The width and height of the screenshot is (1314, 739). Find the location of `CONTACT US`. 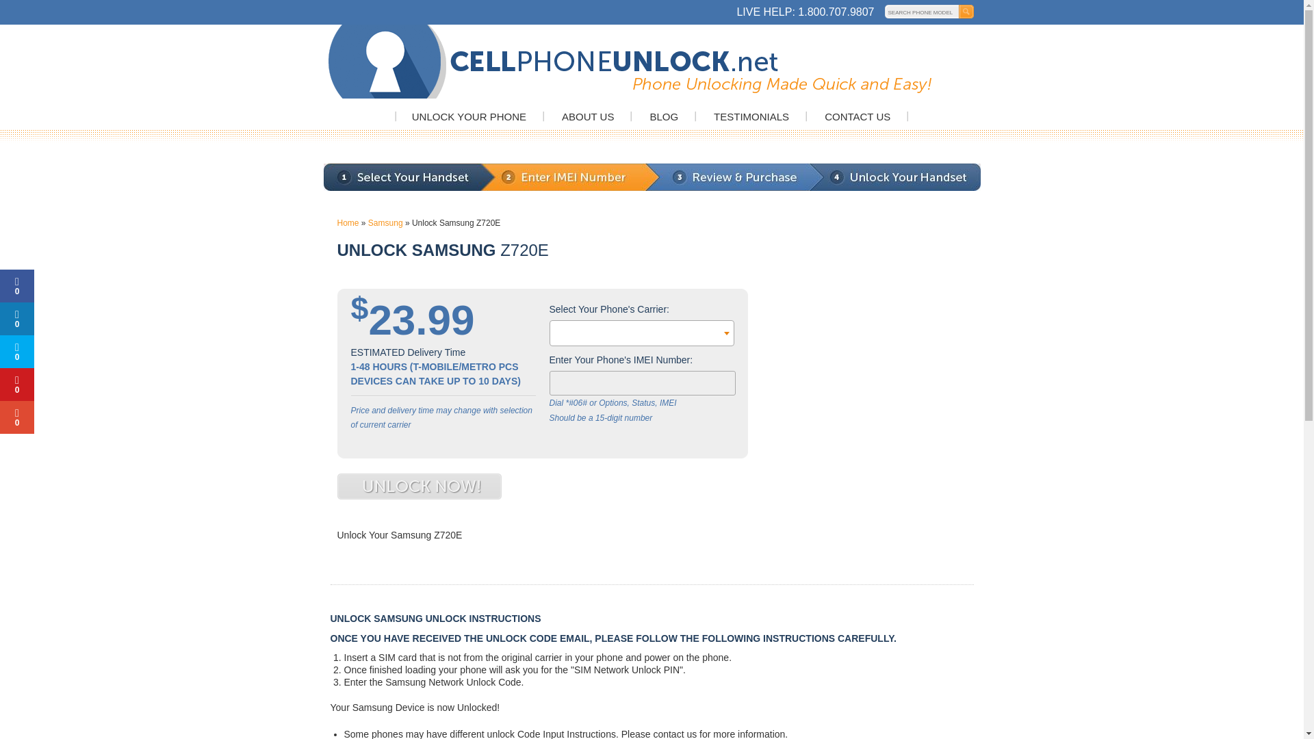

CONTACT US is located at coordinates (858, 116).